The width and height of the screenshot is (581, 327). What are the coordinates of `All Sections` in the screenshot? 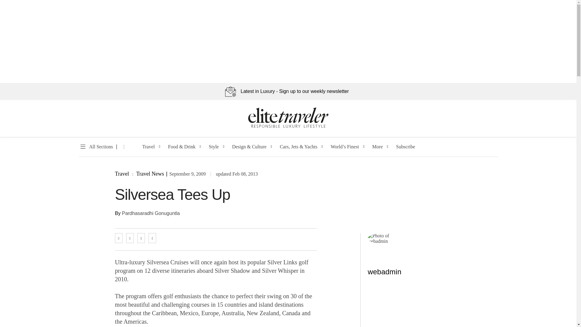 It's located at (96, 147).